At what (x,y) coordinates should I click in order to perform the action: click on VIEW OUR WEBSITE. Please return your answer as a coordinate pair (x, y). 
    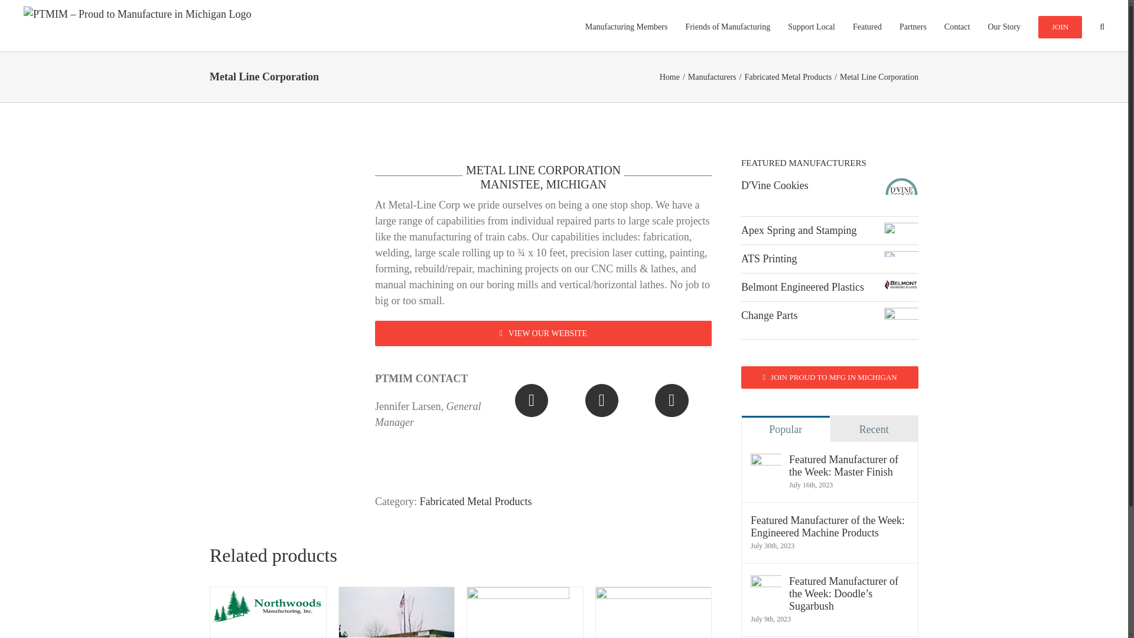
    Looking at the image, I should click on (543, 418).